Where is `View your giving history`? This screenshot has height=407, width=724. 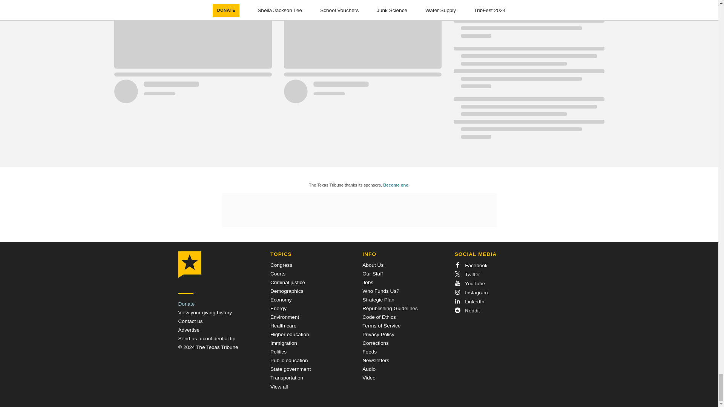
View your giving history is located at coordinates (205, 312).